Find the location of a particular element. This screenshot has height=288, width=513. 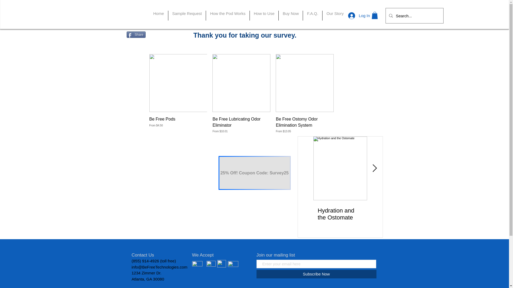

Home is located at coordinates (158, 15).